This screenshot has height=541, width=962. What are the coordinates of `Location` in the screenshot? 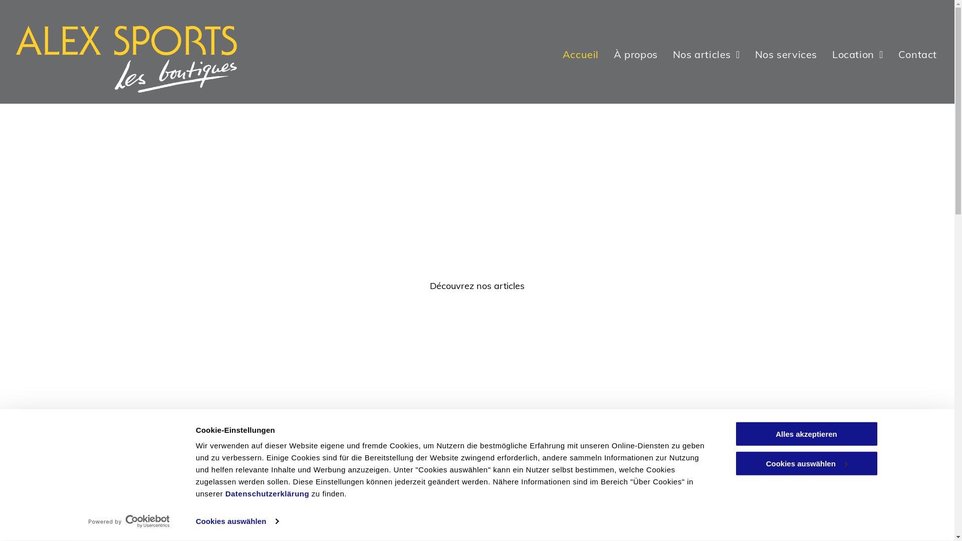 It's located at (858, 55).